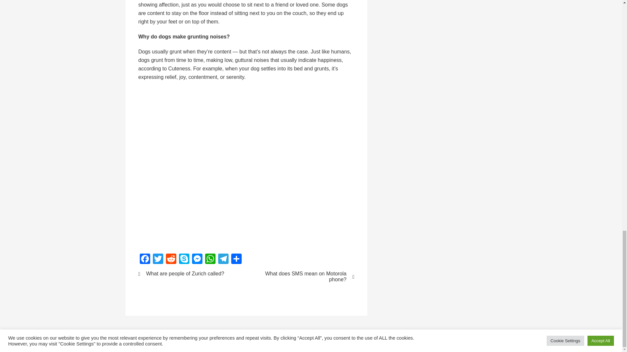 The width and height of the screenshot is (627, 352). I want to click on Facebook, so click(145, 259).